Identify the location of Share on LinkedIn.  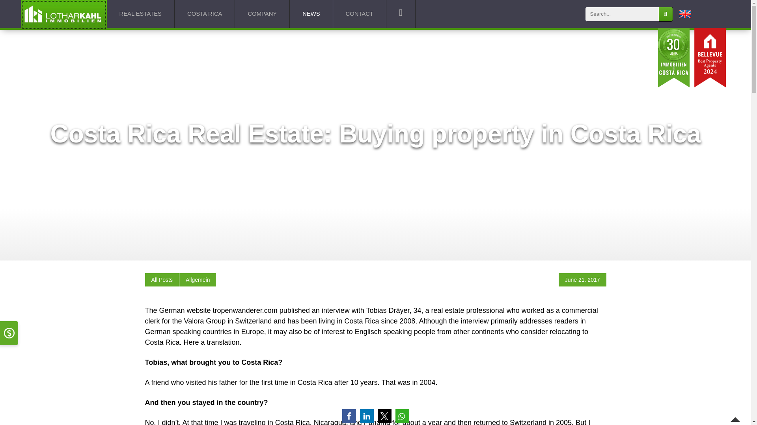
(366, 416).